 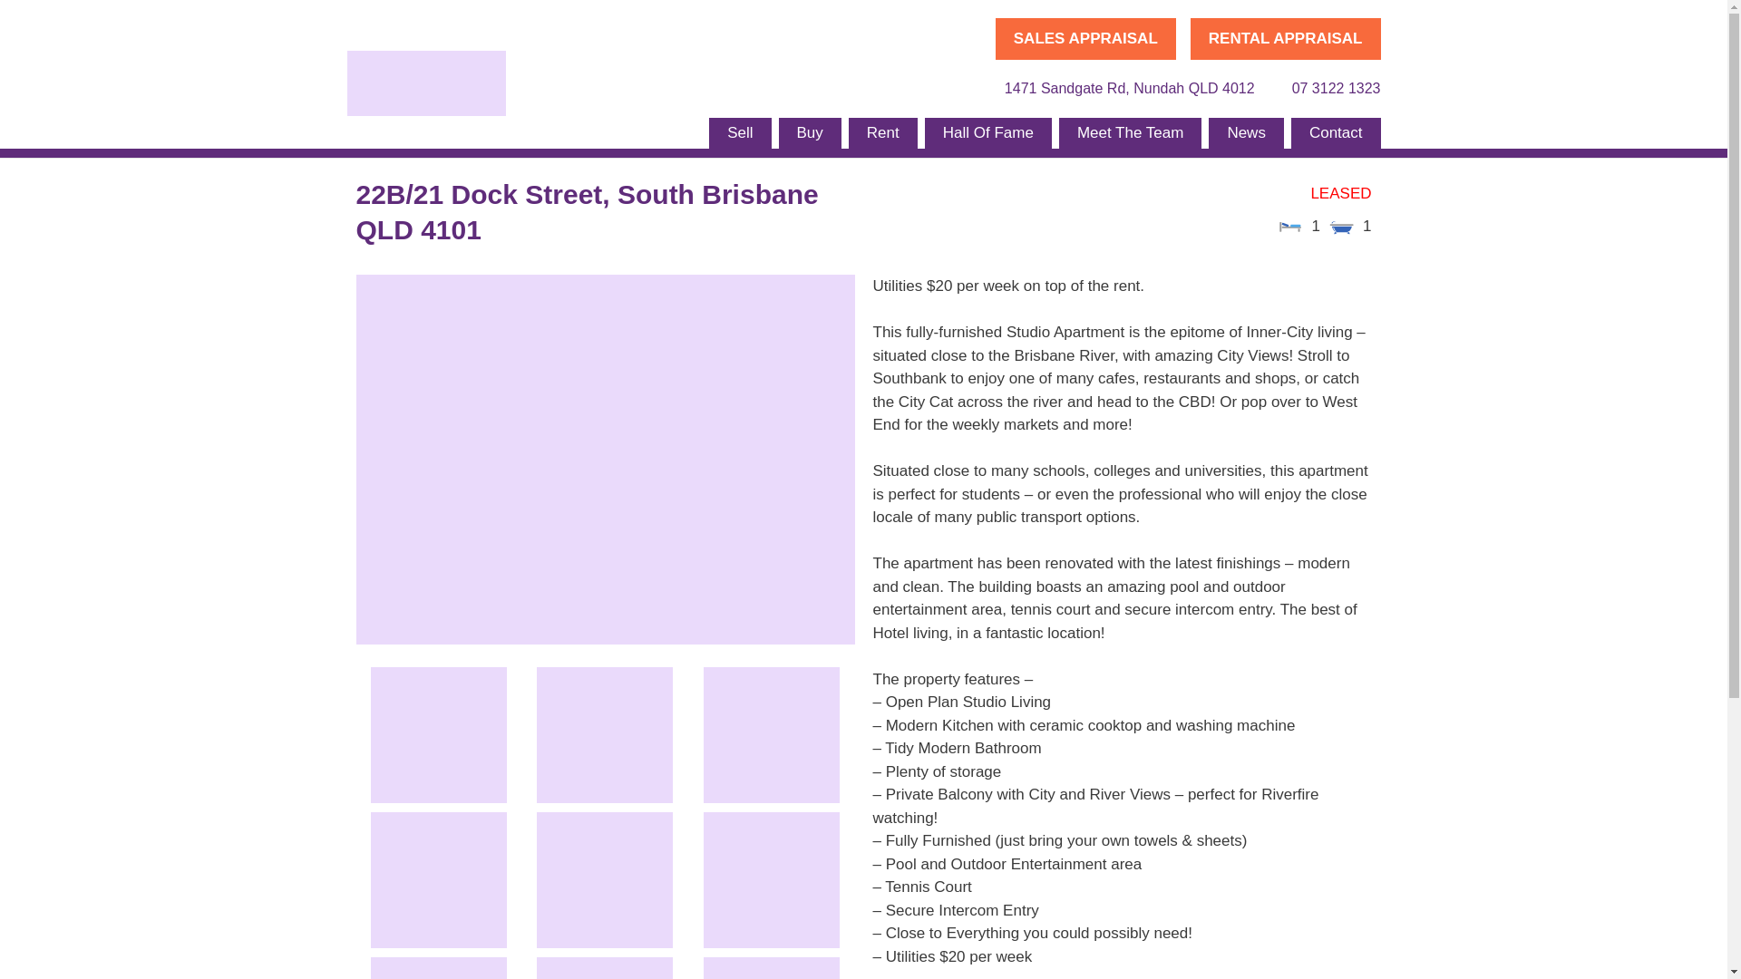 I want to click on News, so click(x=1246, y=132).